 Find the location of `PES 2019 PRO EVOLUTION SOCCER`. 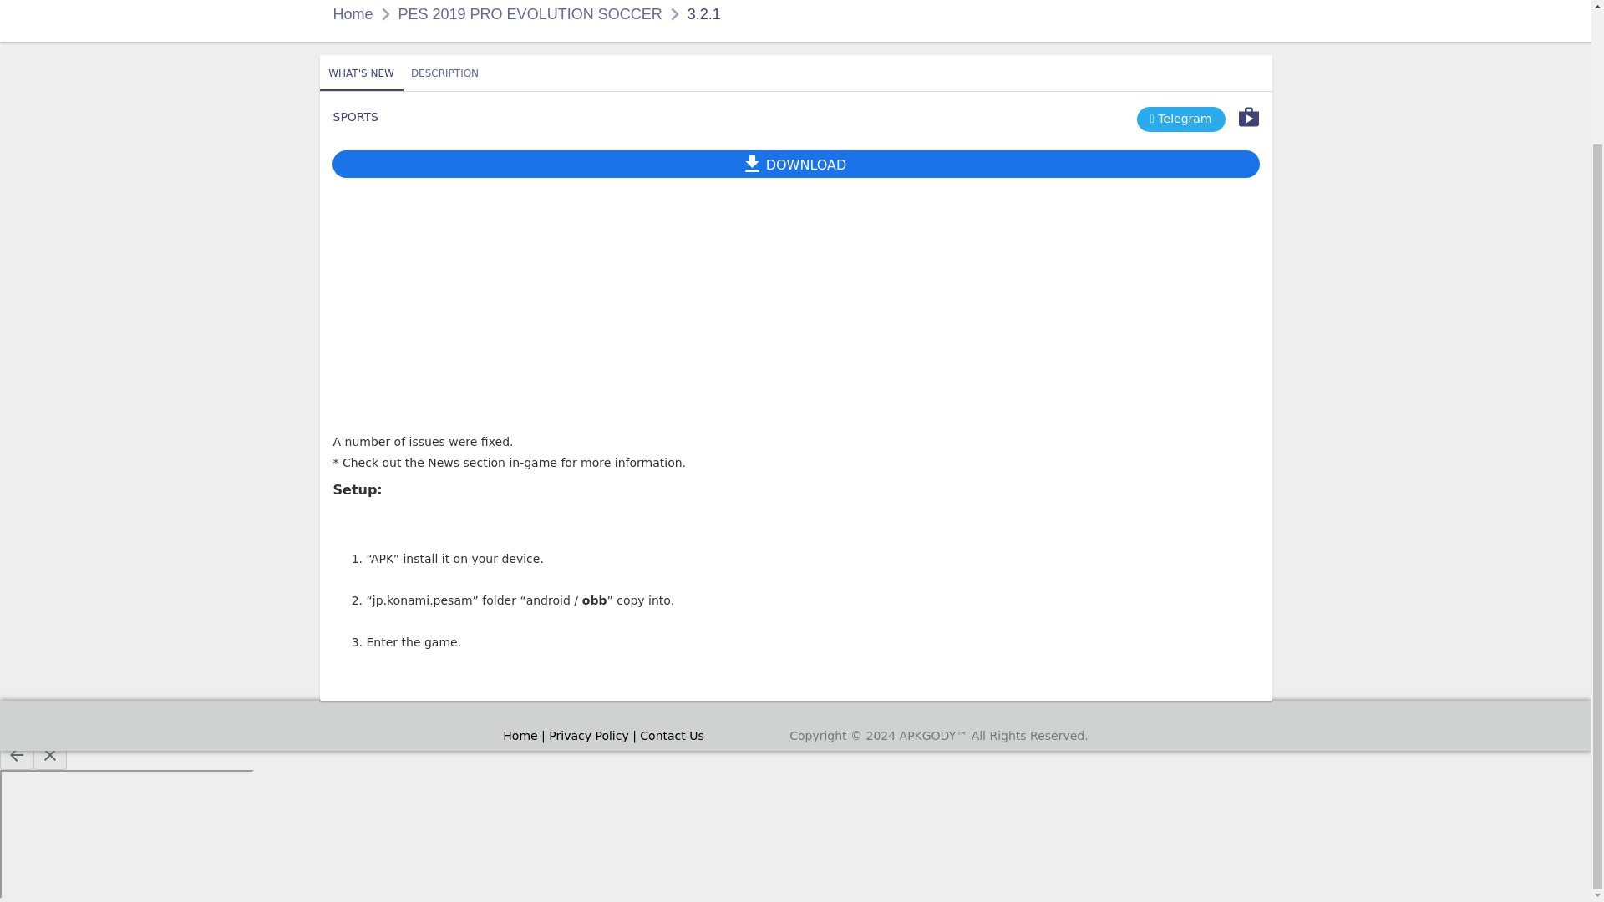

PES 2019 PRO EVOLUTION SOCCER is located at coordinates (361, 73).